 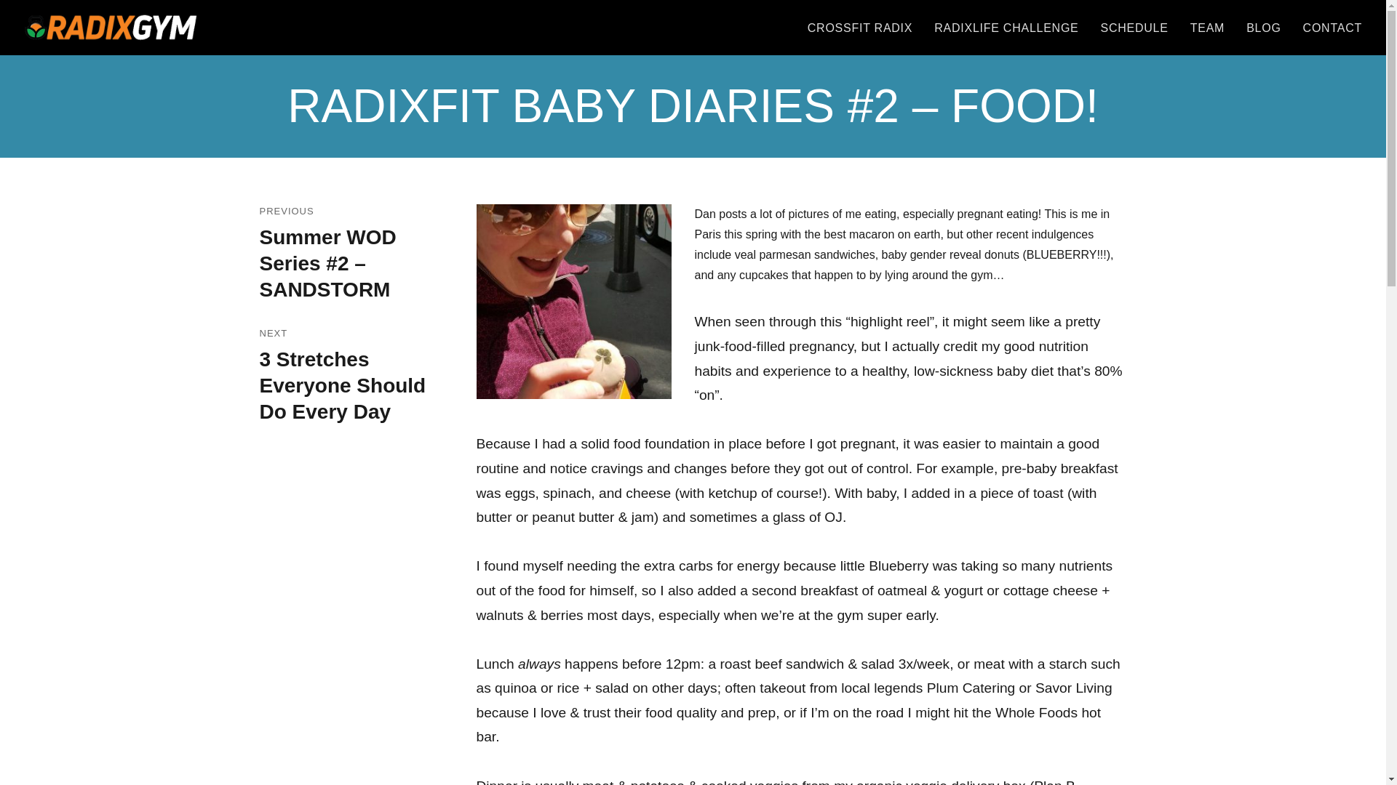 I want to click on Blog, so click(x=1263, y=28).